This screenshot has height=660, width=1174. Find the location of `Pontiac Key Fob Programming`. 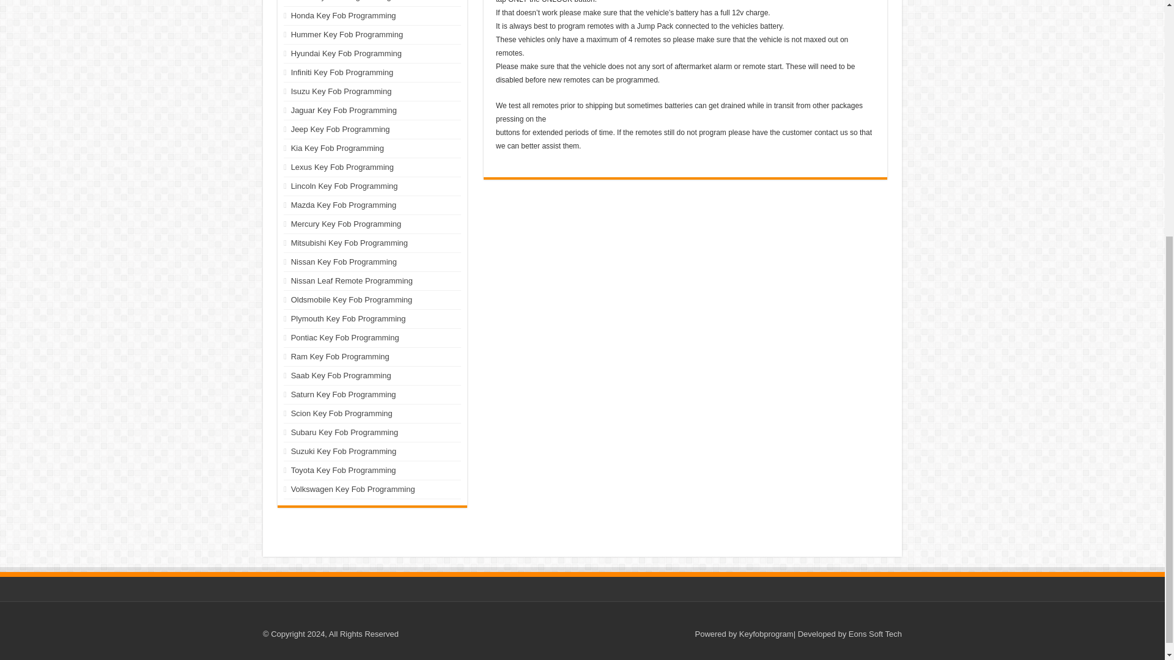

Pontiac Key Fob Programming is located at coordinates (345, 337).